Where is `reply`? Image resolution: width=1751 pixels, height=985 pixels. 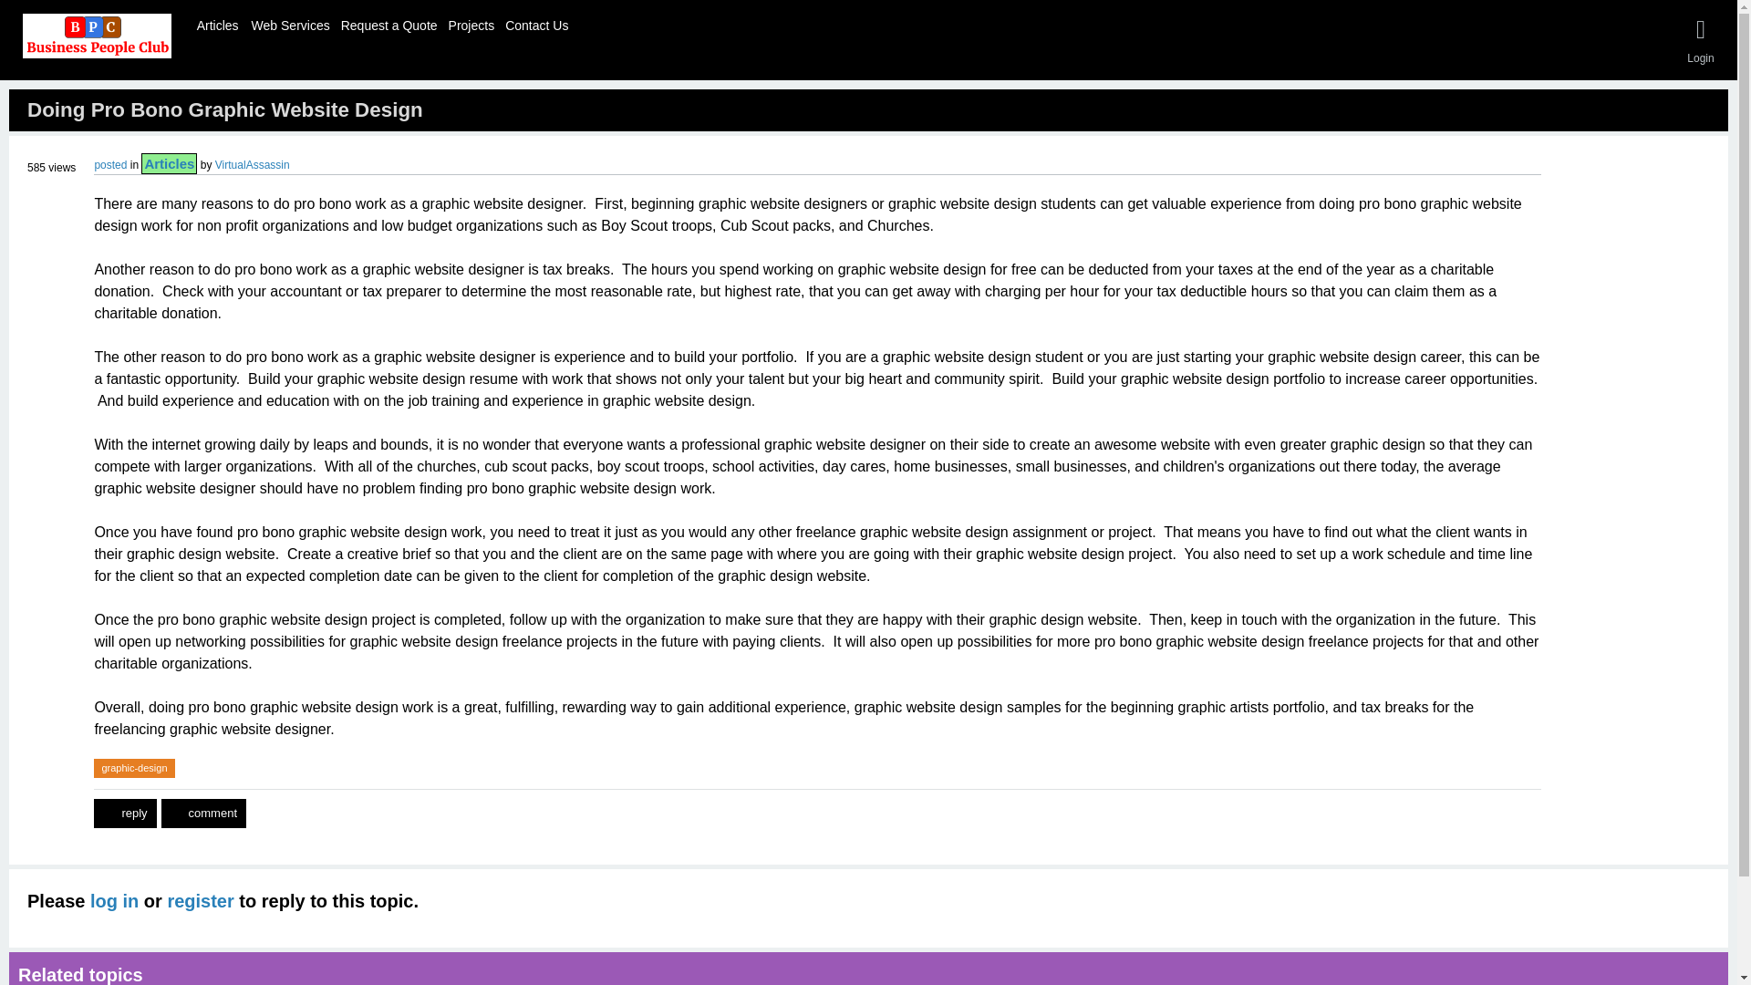 reply is located at coordinates (124, 814).